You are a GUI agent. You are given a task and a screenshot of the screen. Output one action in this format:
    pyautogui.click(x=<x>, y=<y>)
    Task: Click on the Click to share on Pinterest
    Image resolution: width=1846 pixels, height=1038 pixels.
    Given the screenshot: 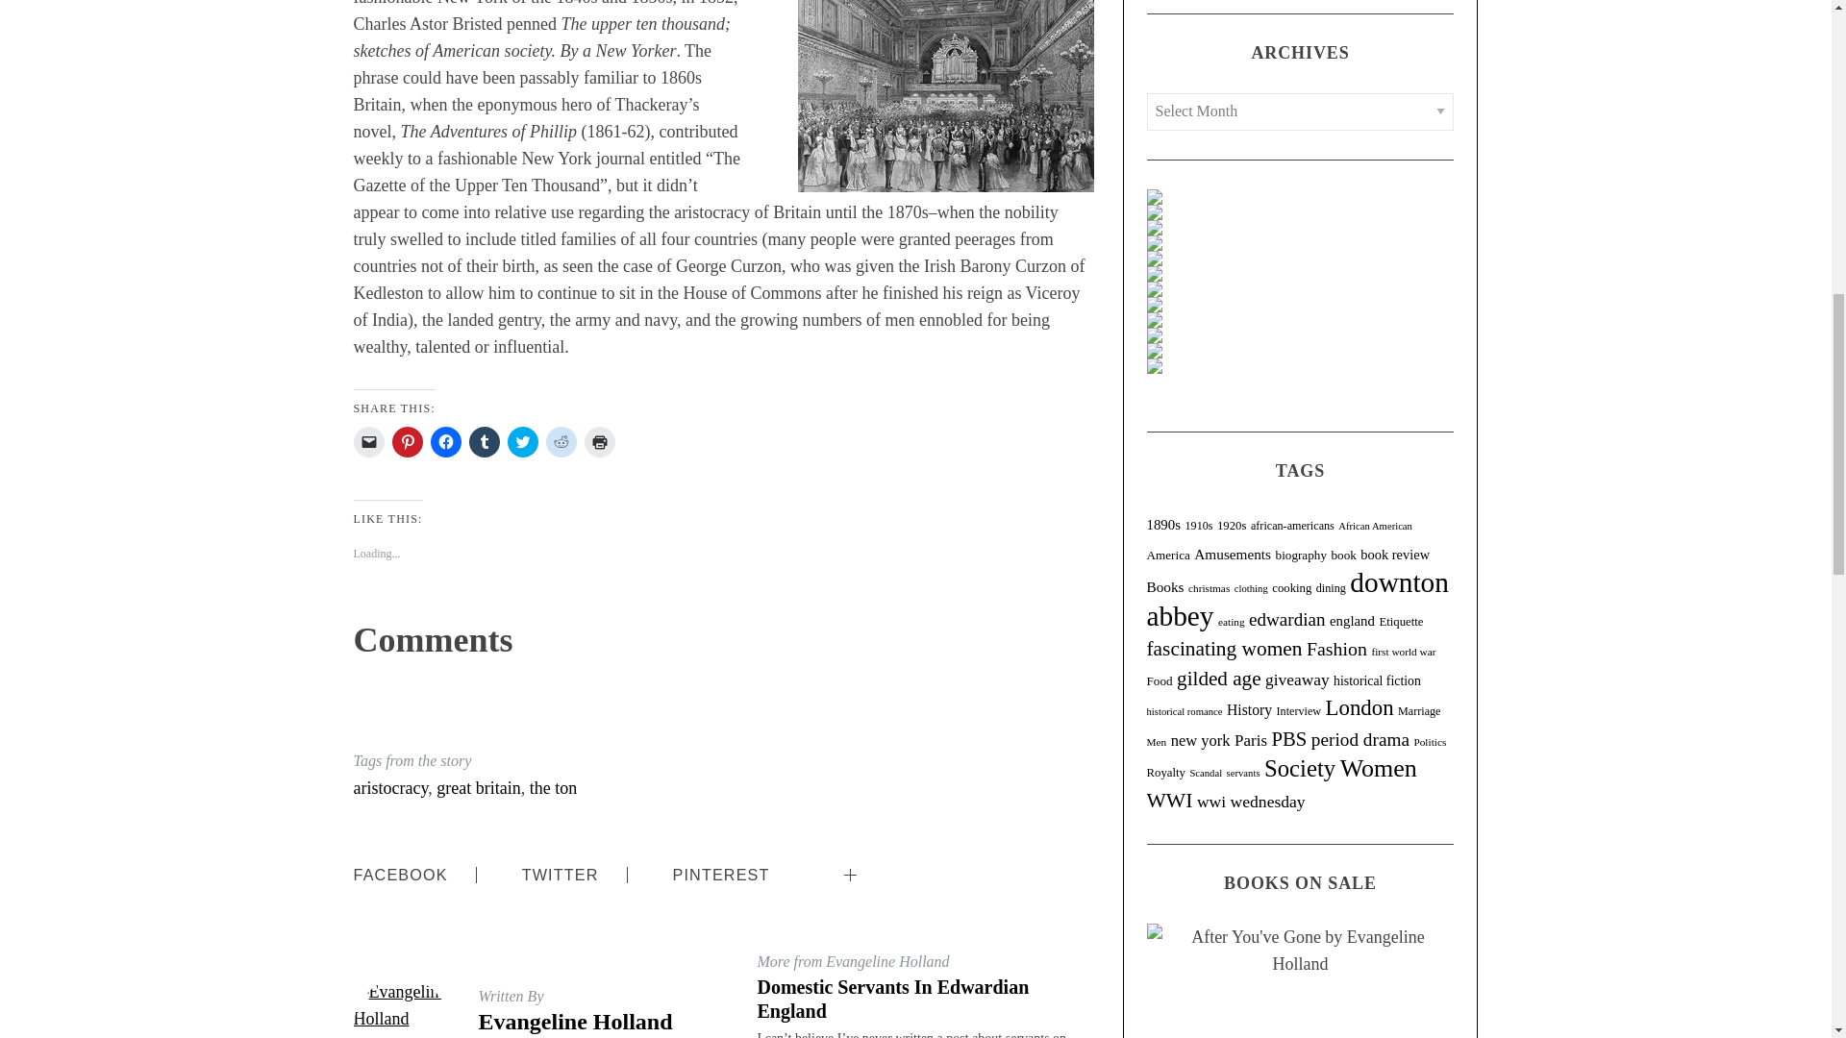 What is the action you would take?
    pyautogui.click(x=407, y=442)
    